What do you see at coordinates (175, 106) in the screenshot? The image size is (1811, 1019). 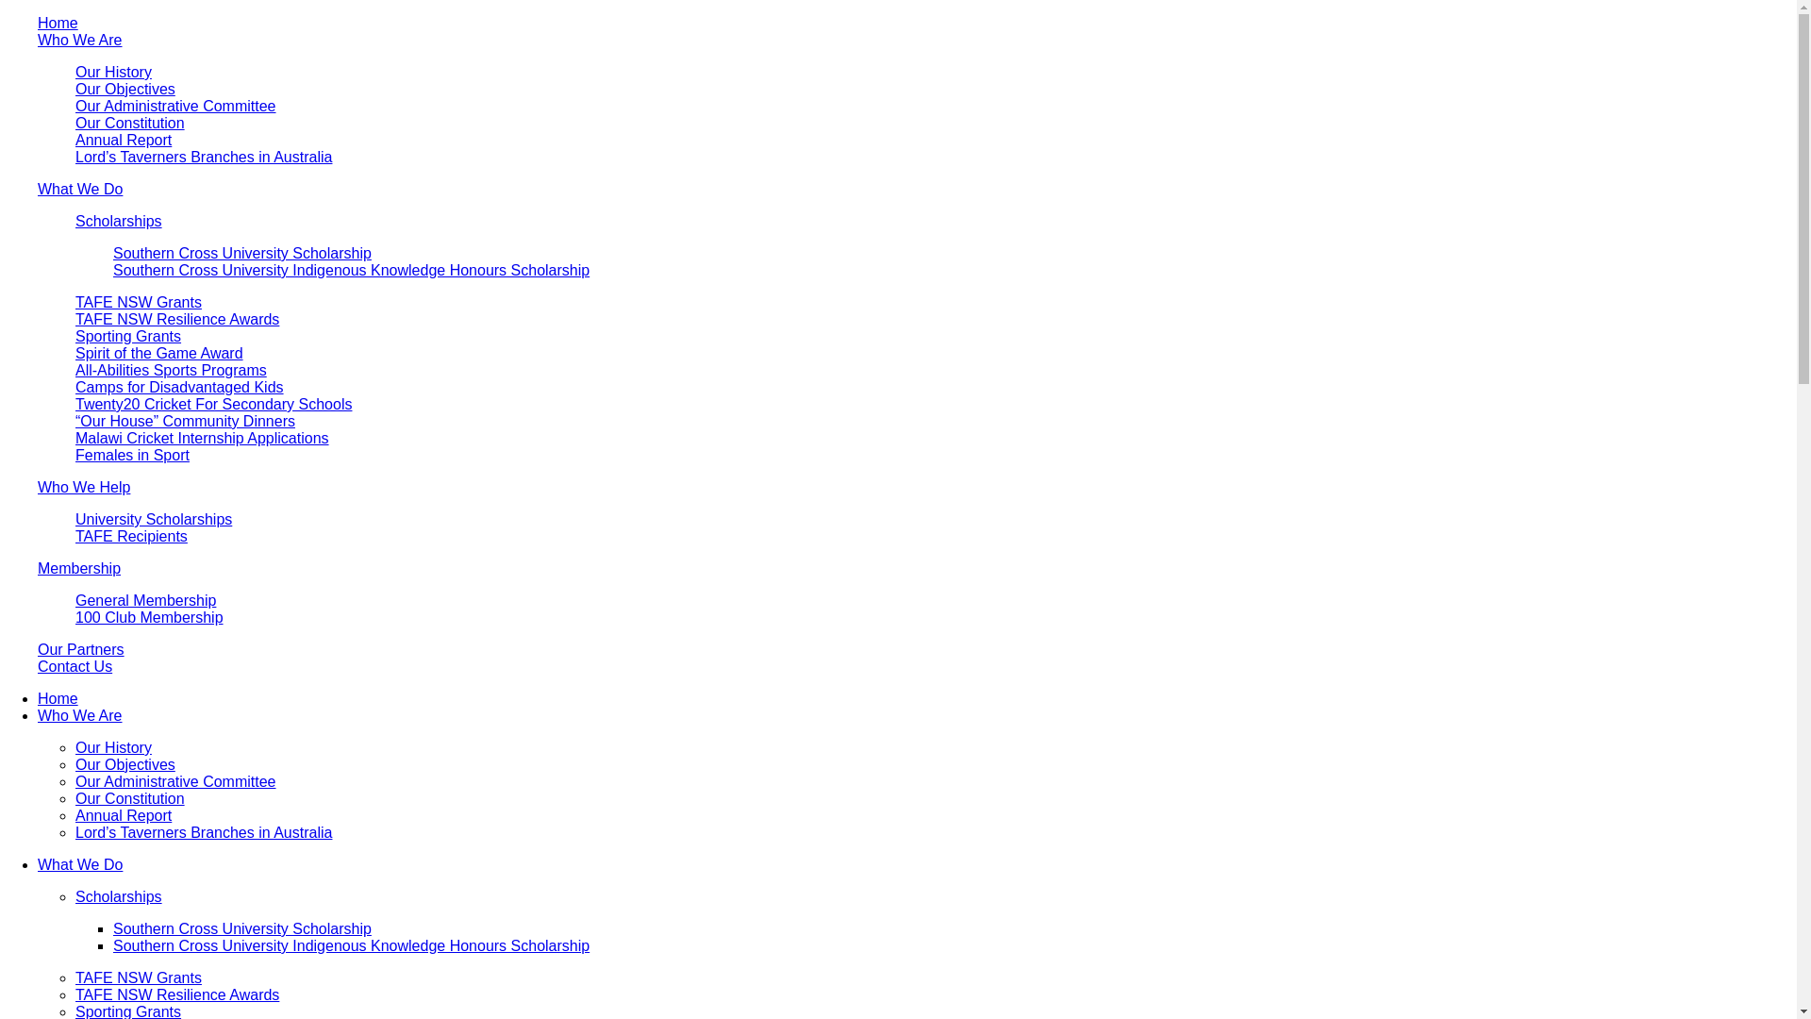 I see `Our Administrative Committee` at bounding box center [175, 106].